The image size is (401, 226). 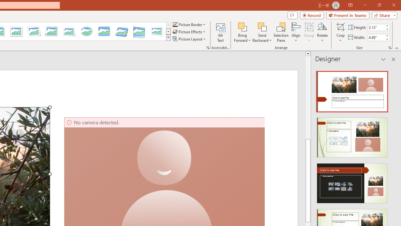 I want to click on Bring Forward, so click(x=242, y=32).